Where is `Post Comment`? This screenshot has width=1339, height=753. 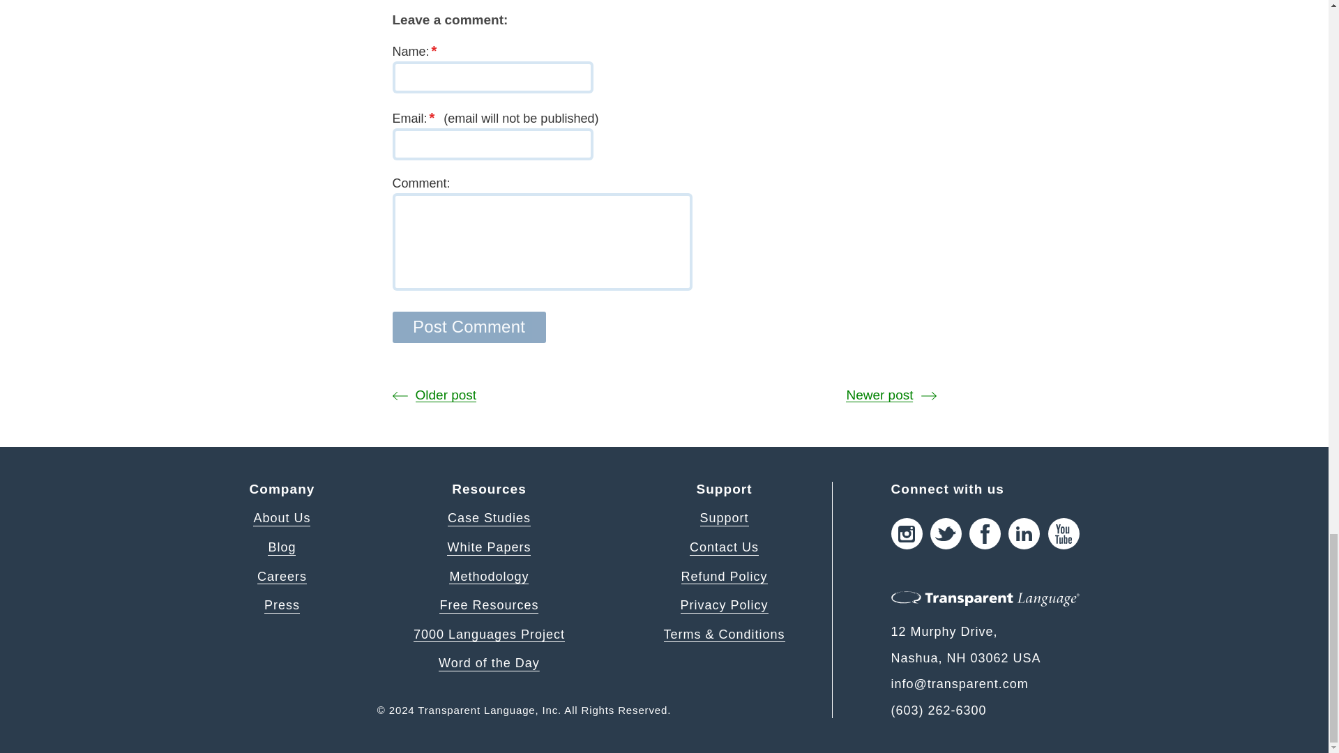 Post Comment is located at coordinates (469, 327).